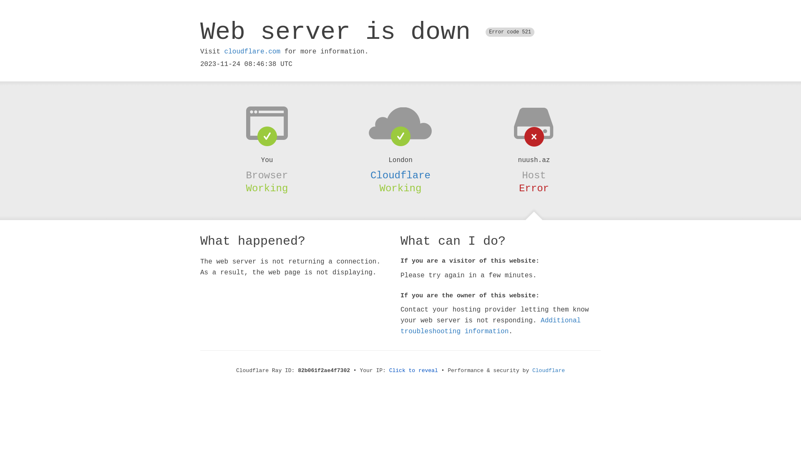 This screenshot has width=801, height=451. What do you see at coordinates (491, 326) in the screenshot?
I see `Additional troubleshooting information` at bounding box center [491, 326].